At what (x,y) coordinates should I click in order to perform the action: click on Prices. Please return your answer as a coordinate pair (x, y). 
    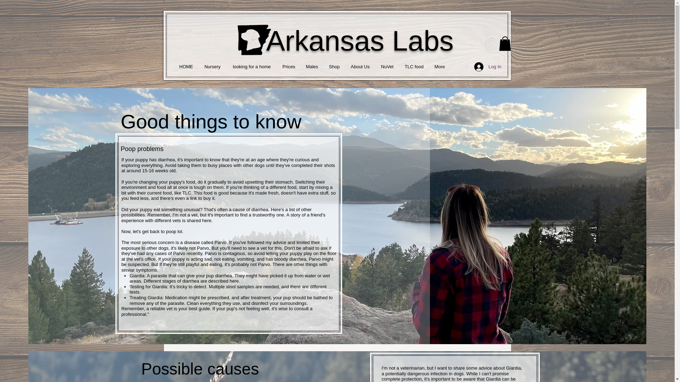
    Looking at the image, I should click on (288, 66).